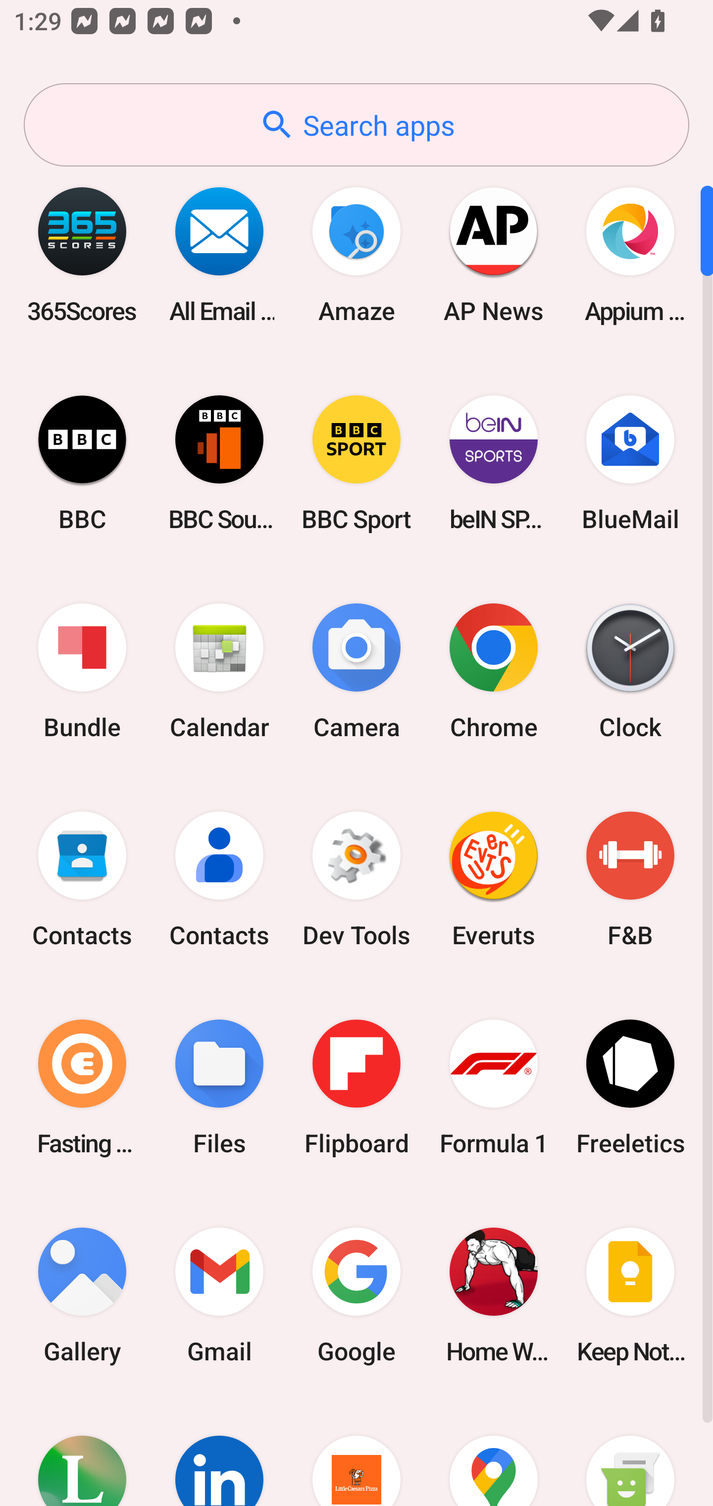 The width and height of the screenshot is (713, 1506). I want to click on Google, so click(356, 1295).